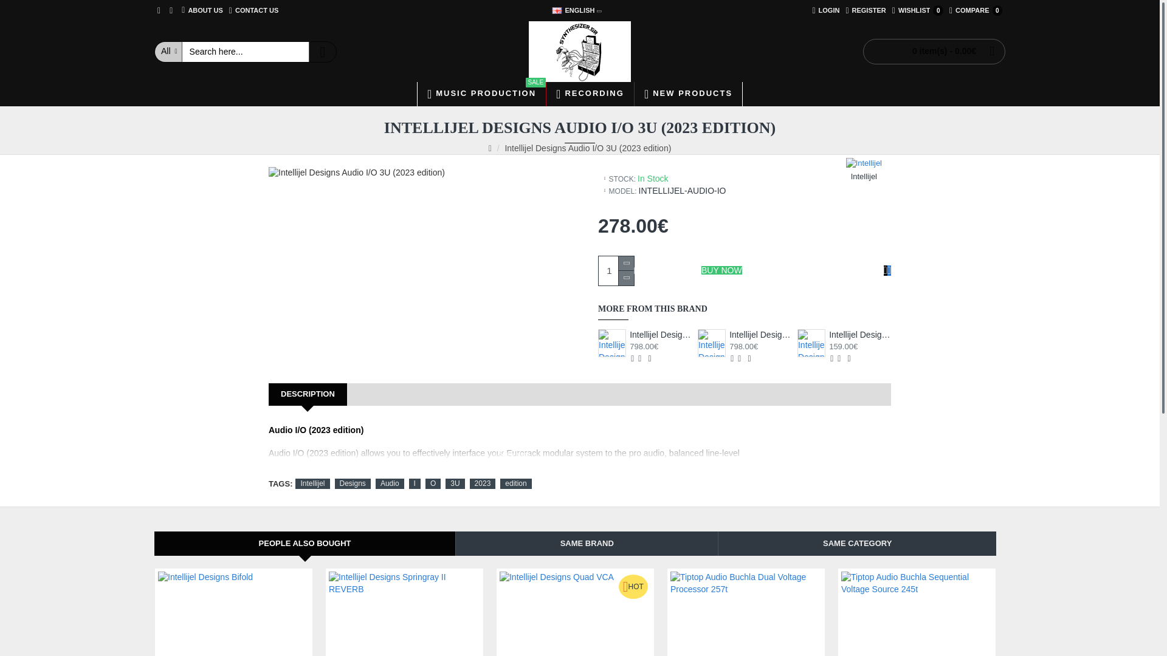 The height and width of the screenshot is (656, 1167). Describe the element at coordinates (889, 270) in the screenshot. I see `S.F.R.` at that location.